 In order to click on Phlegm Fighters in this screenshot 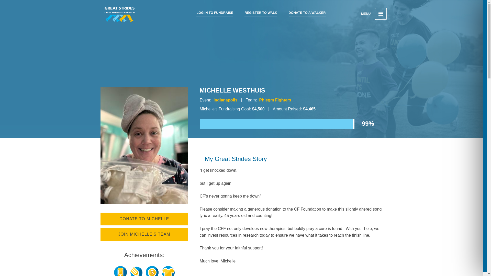, I will do `click(275, 100)`.